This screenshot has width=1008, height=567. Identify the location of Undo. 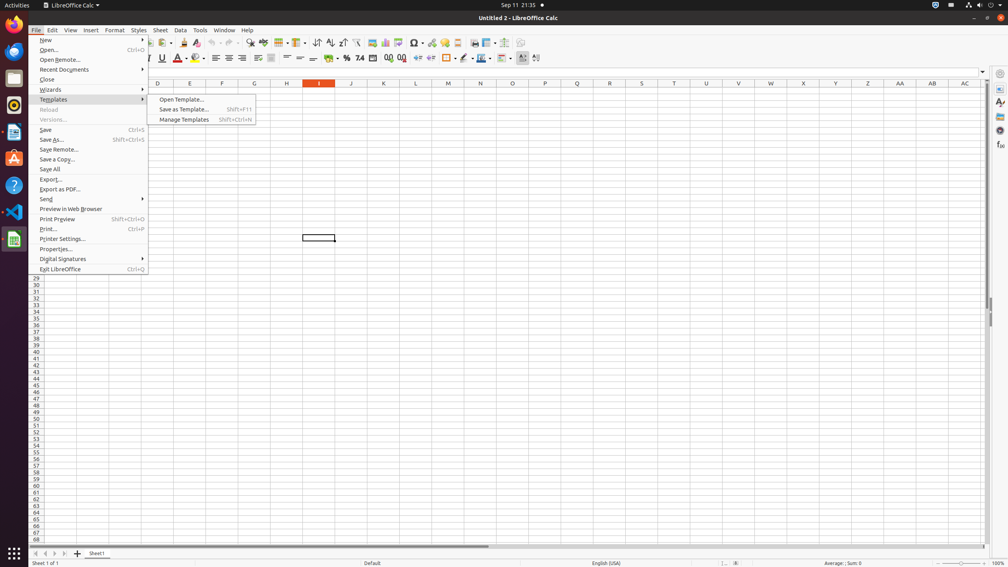
(215, 43).